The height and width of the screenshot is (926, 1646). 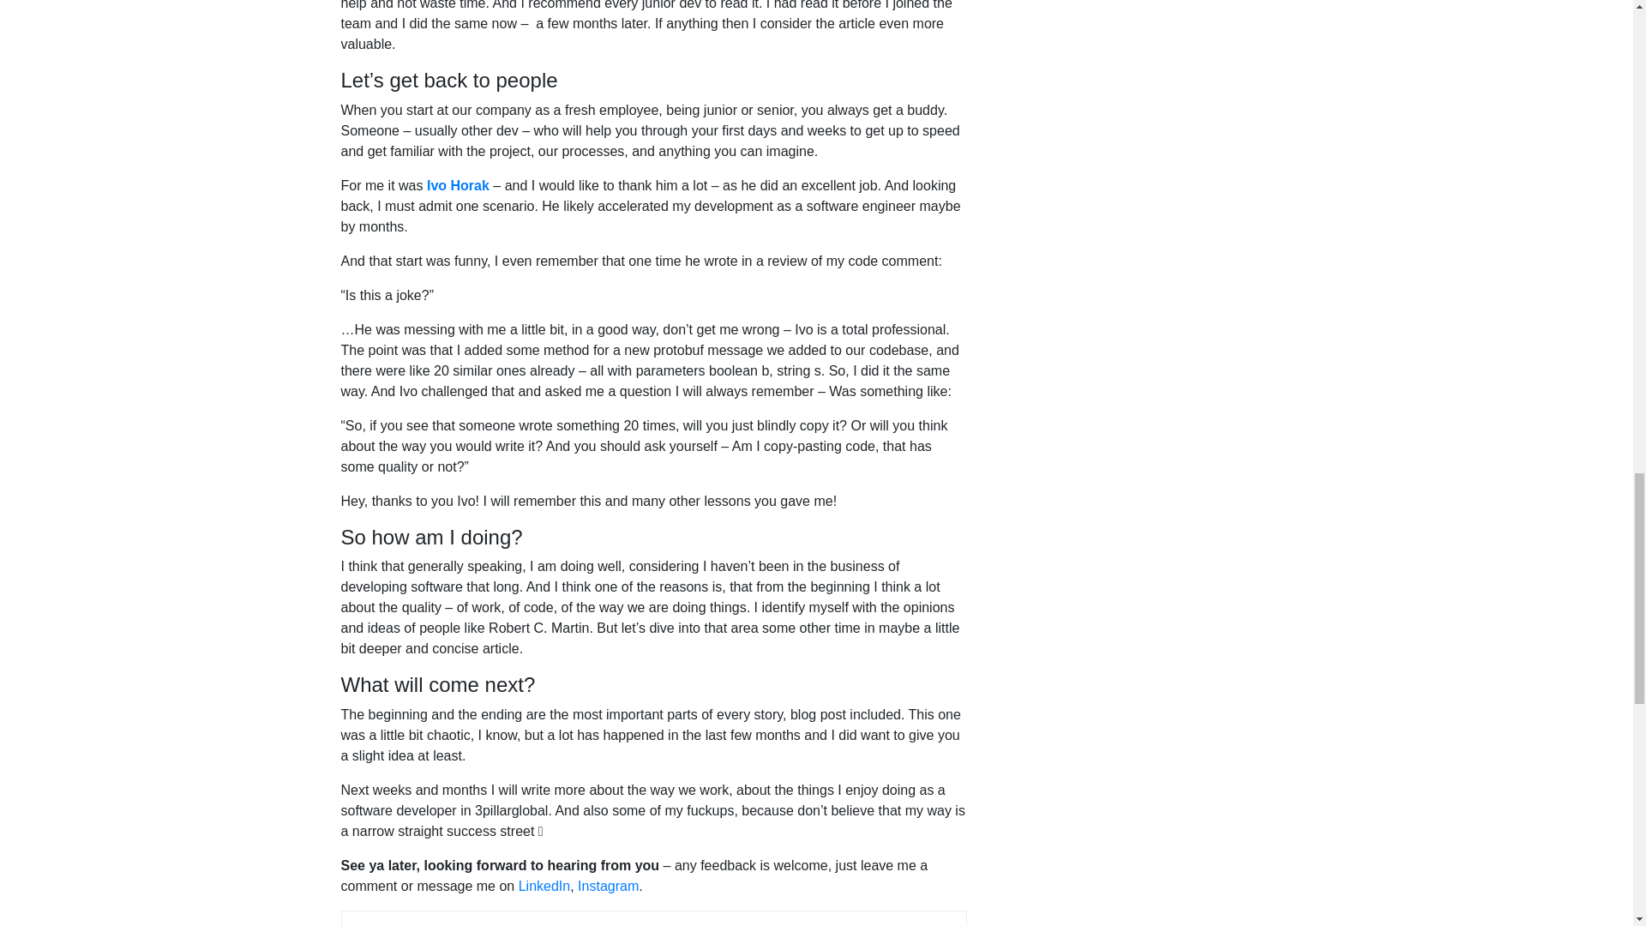 What do you see at coordinates (607, 886) in the screenshot?
I see `Instagram` at bounding box center [607, 886].